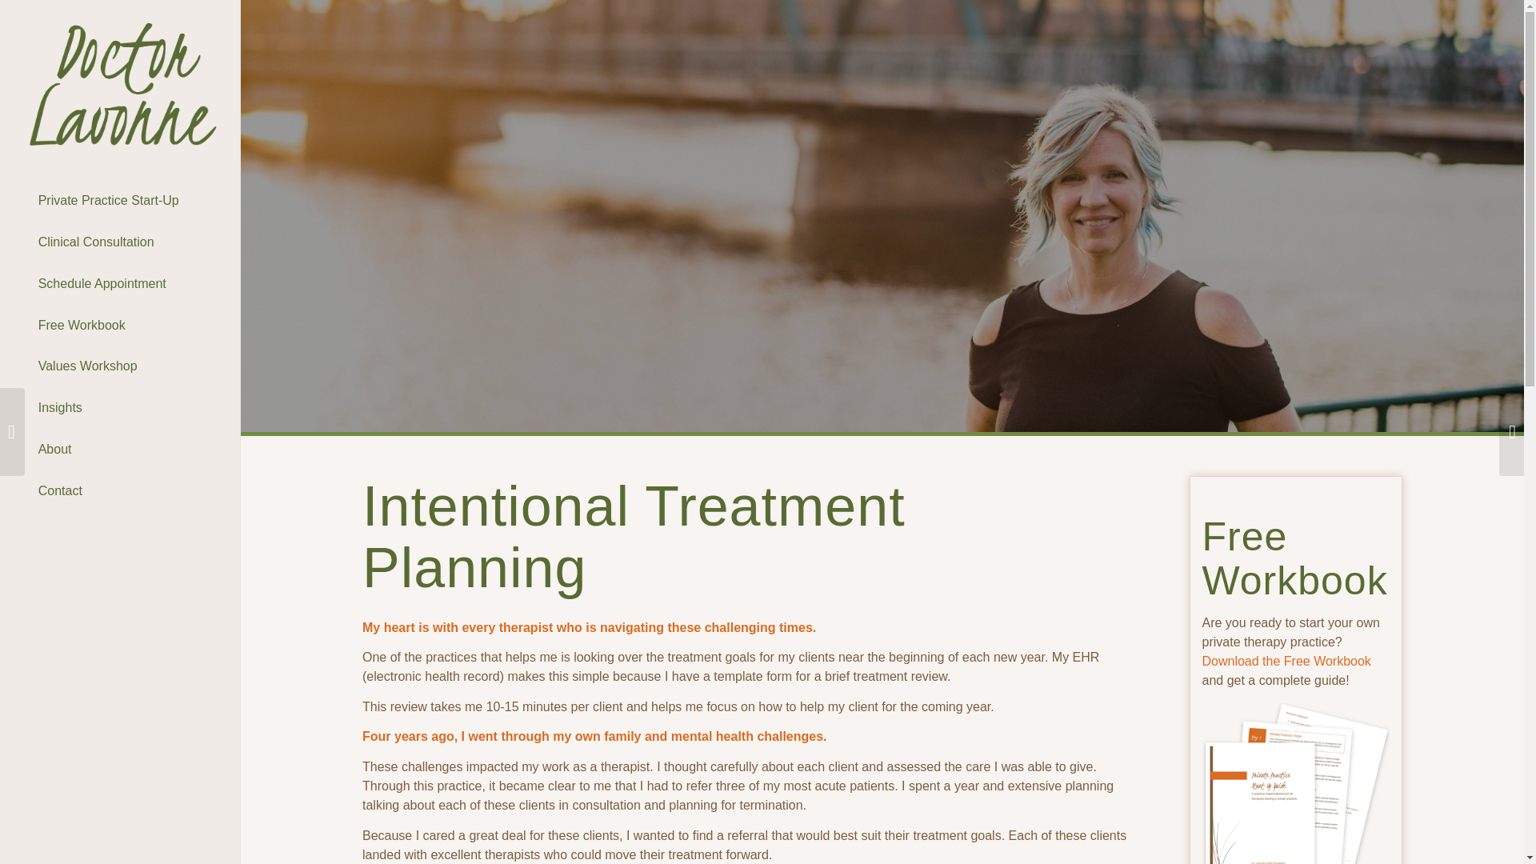  Describe the element at coordinates (120, 201) in the screenshot. I see `Private Practice Start-Up` at that location.